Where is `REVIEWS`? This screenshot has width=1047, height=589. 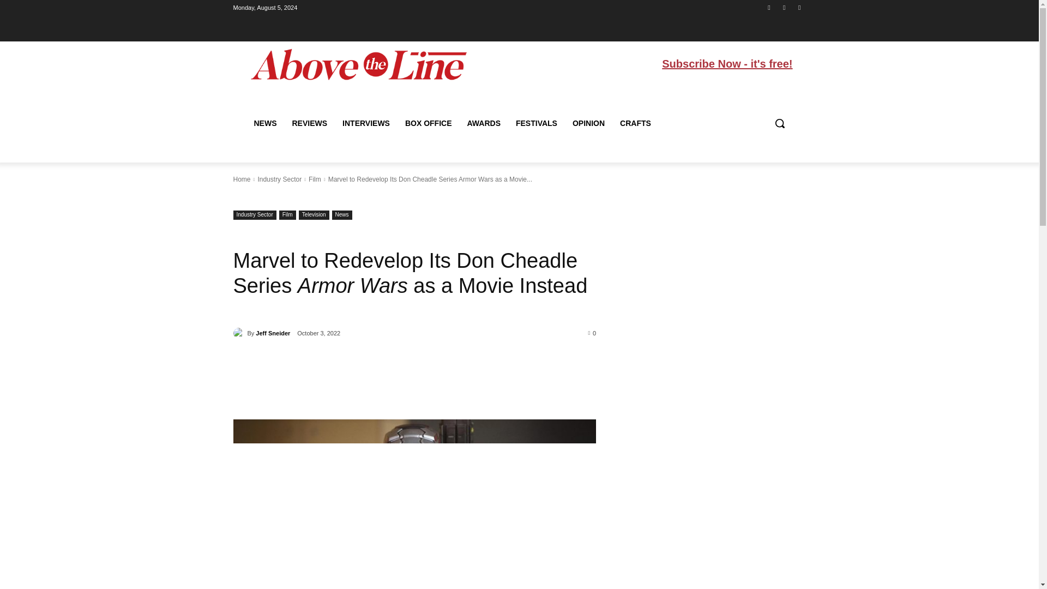
REVIEWS is located at coordinates (310, 123).